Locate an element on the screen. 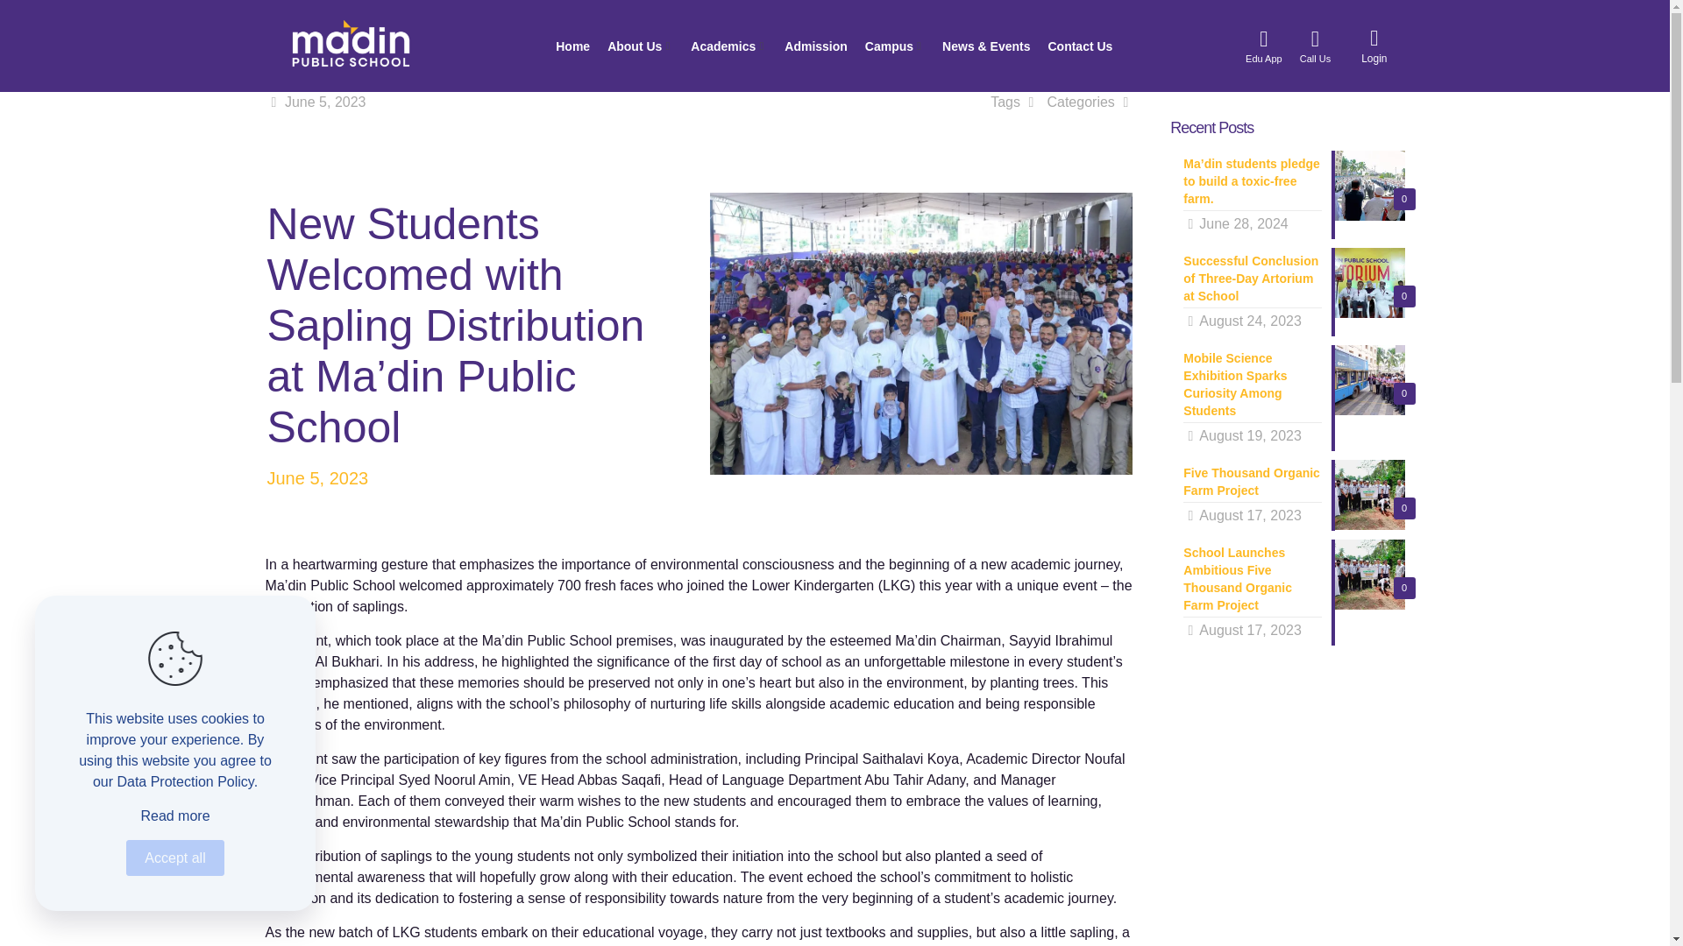  About Us is located at coordinates (640, 46).